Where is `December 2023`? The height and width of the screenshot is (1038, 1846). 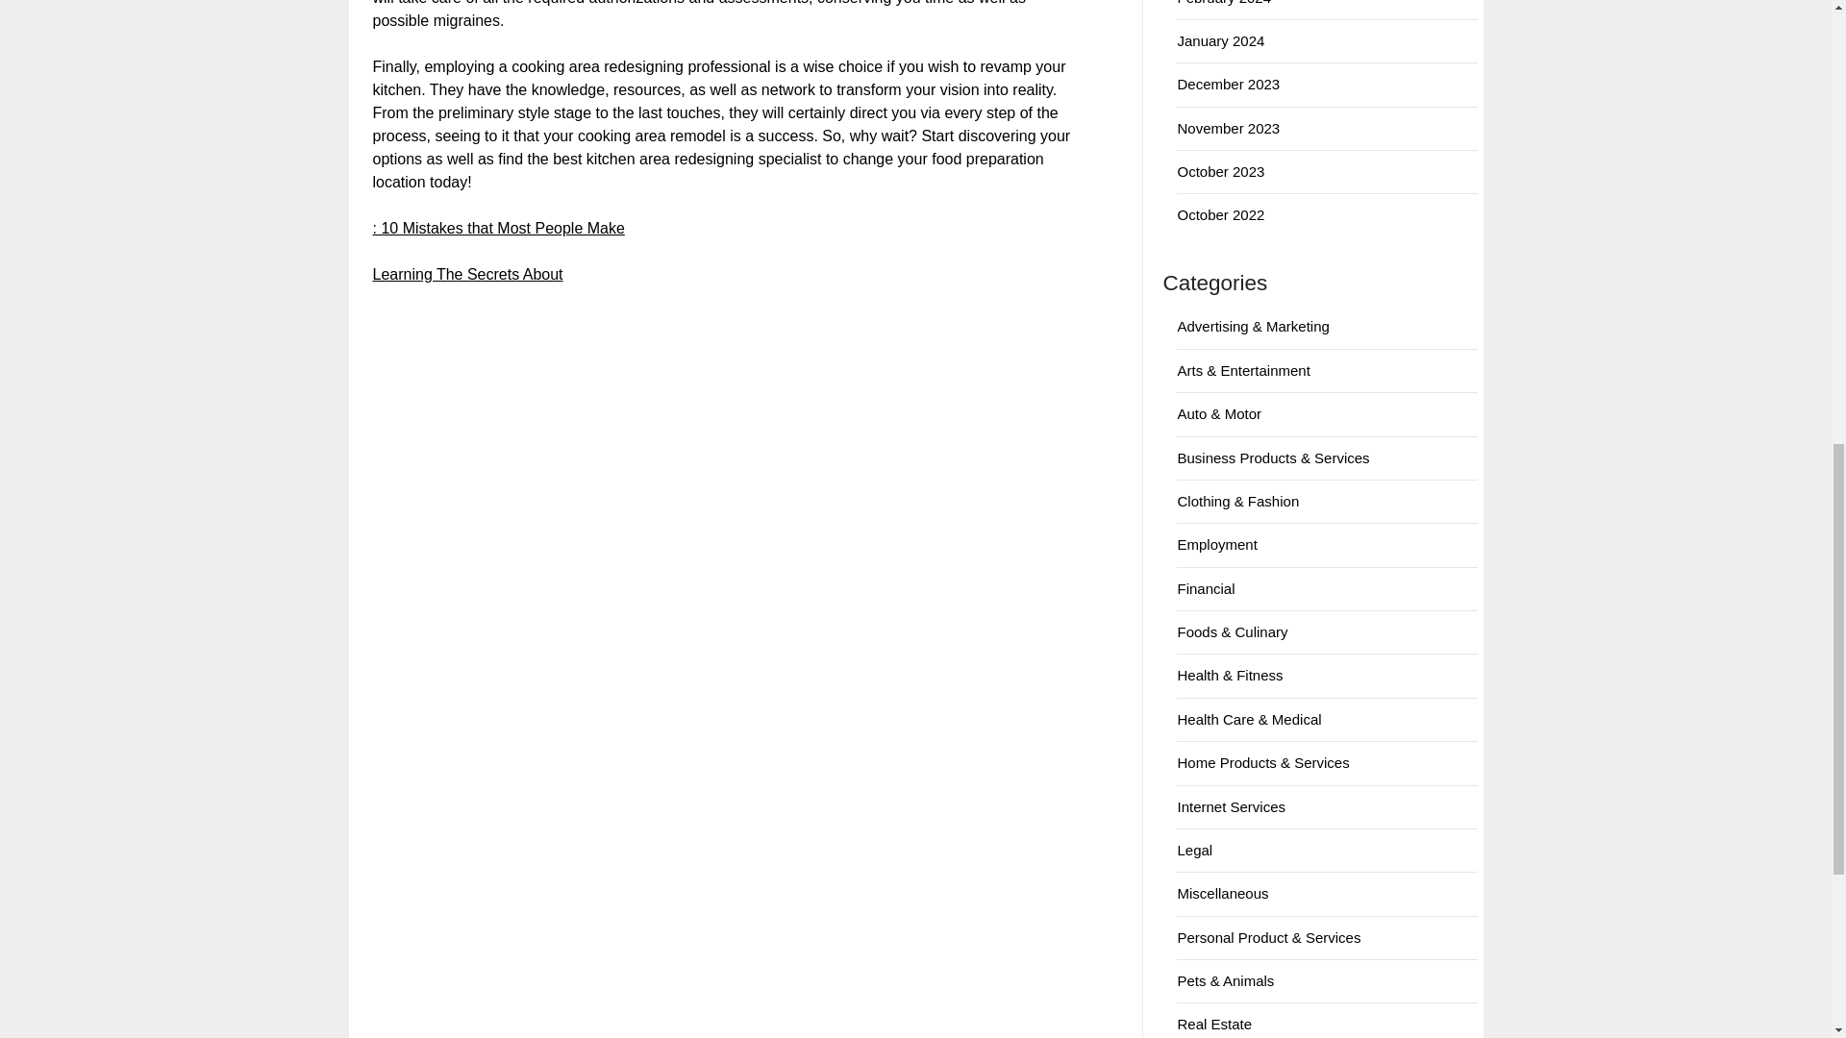
December 2023 is located at coordinates (1228, 84).